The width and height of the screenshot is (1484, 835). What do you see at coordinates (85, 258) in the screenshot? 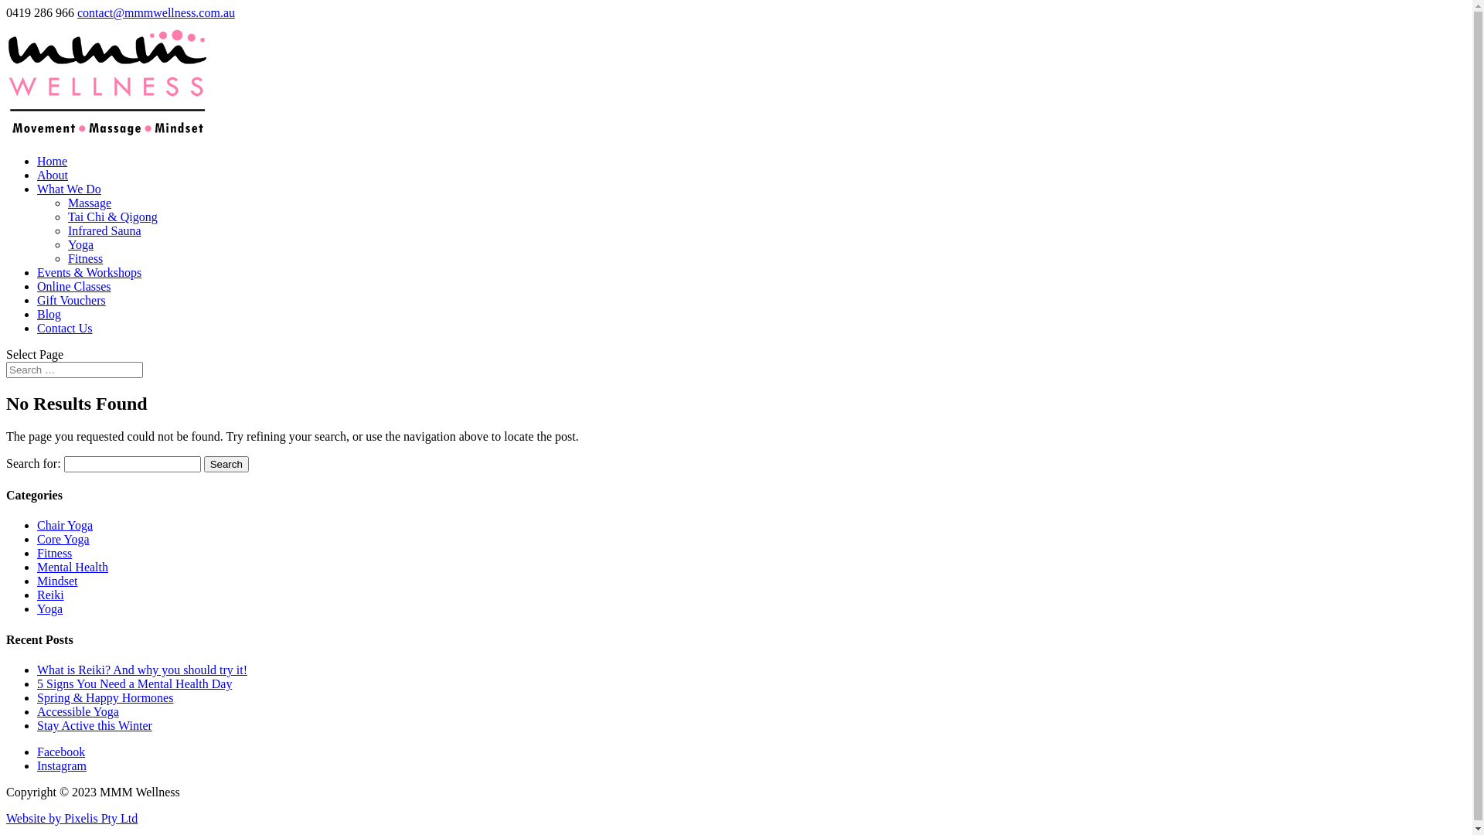
I see `Fitness` at bounding box center [85, 258].